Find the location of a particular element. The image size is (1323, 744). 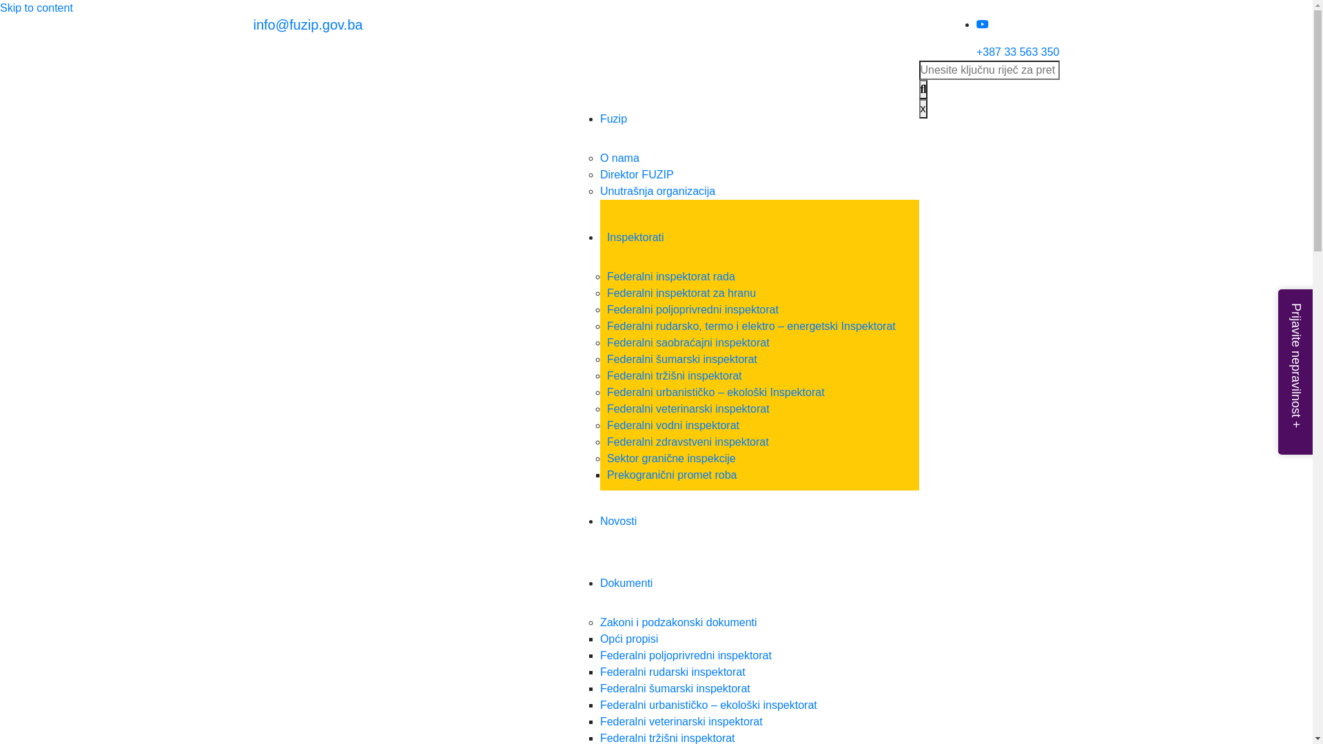

Inspektorati is located at coordinates (635, 237).